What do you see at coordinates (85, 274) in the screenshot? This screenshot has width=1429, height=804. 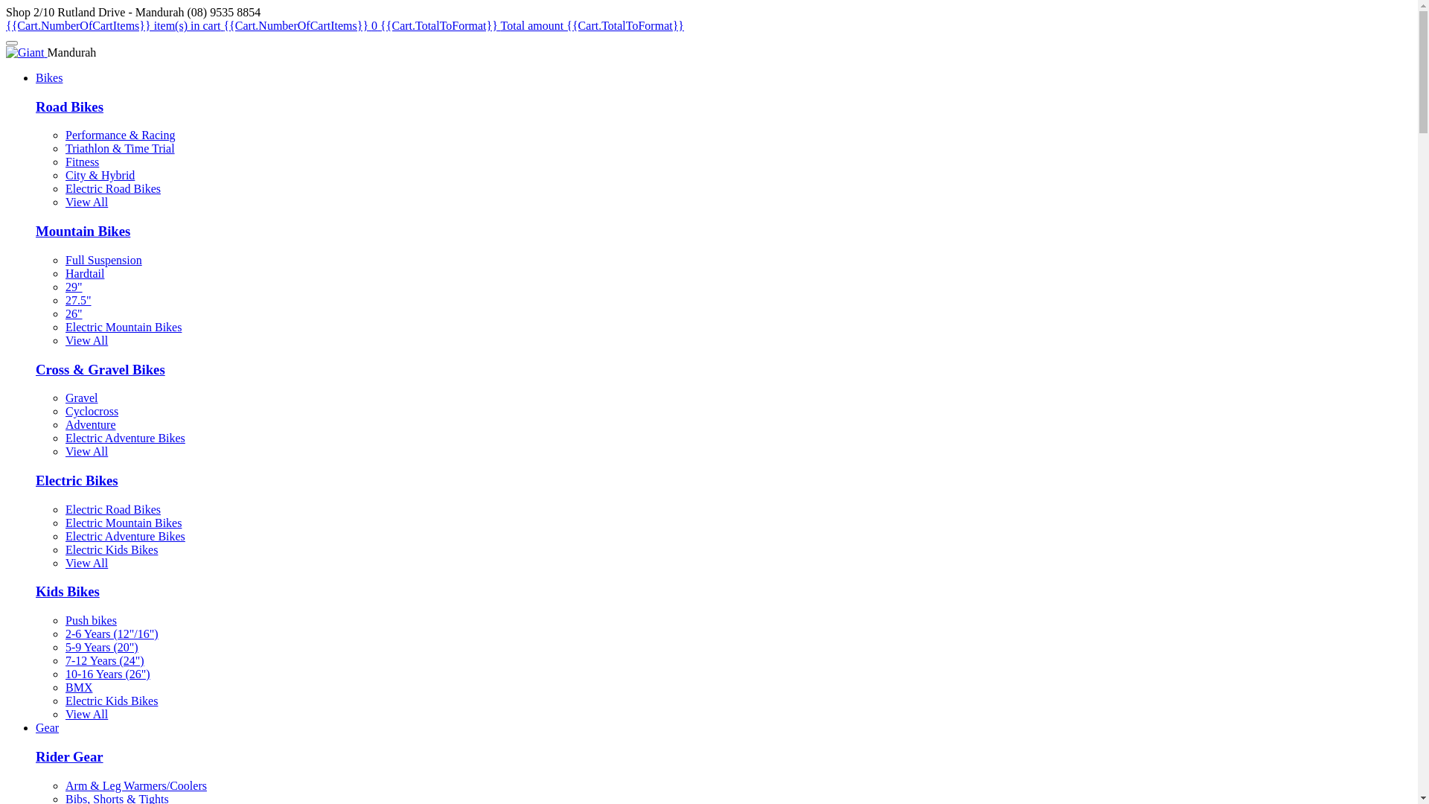 I see `Hardtail` at bounding box center [85, 274].